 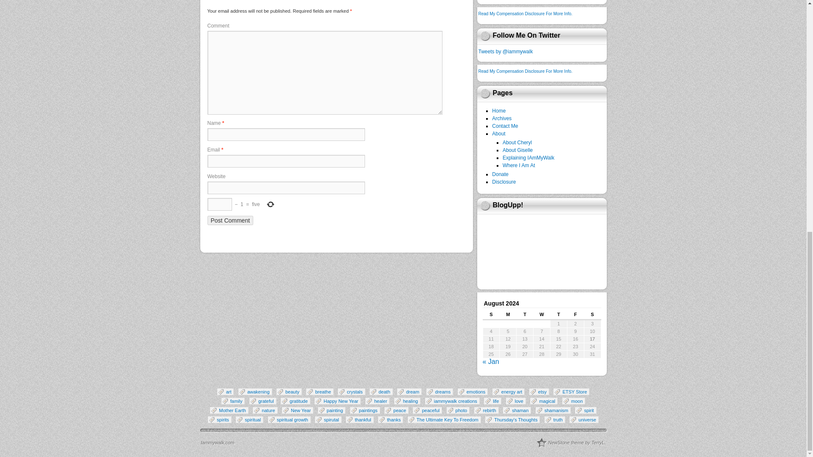 I want to click on Post Comment, so click(x=230, y=220).